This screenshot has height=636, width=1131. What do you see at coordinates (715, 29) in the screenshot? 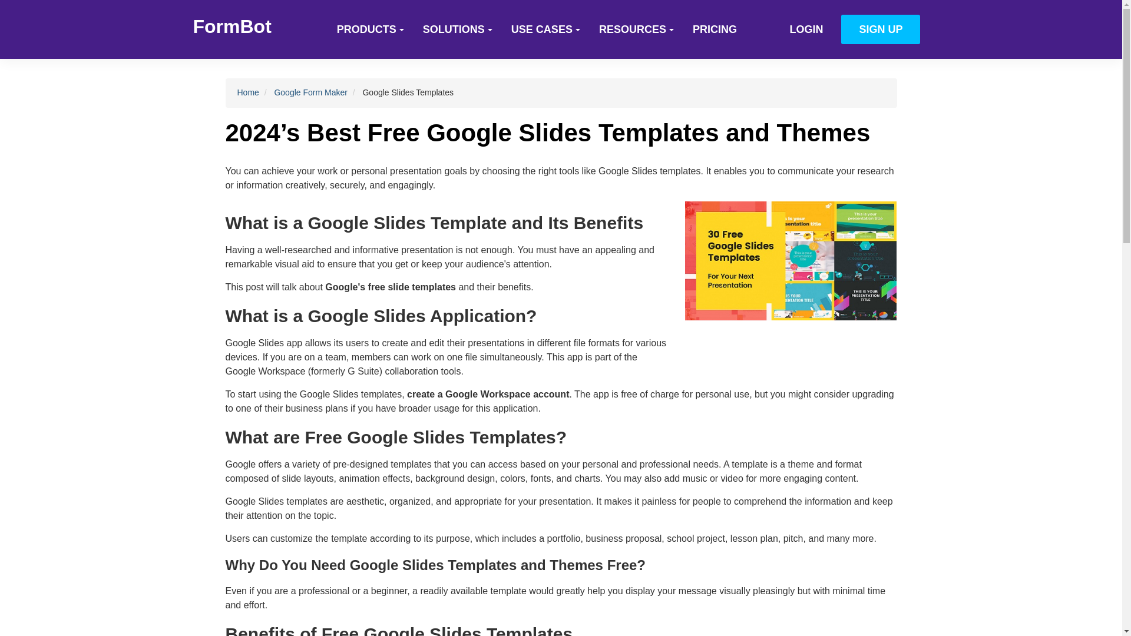
I see `PRICING` at bounding box center [715, 29].